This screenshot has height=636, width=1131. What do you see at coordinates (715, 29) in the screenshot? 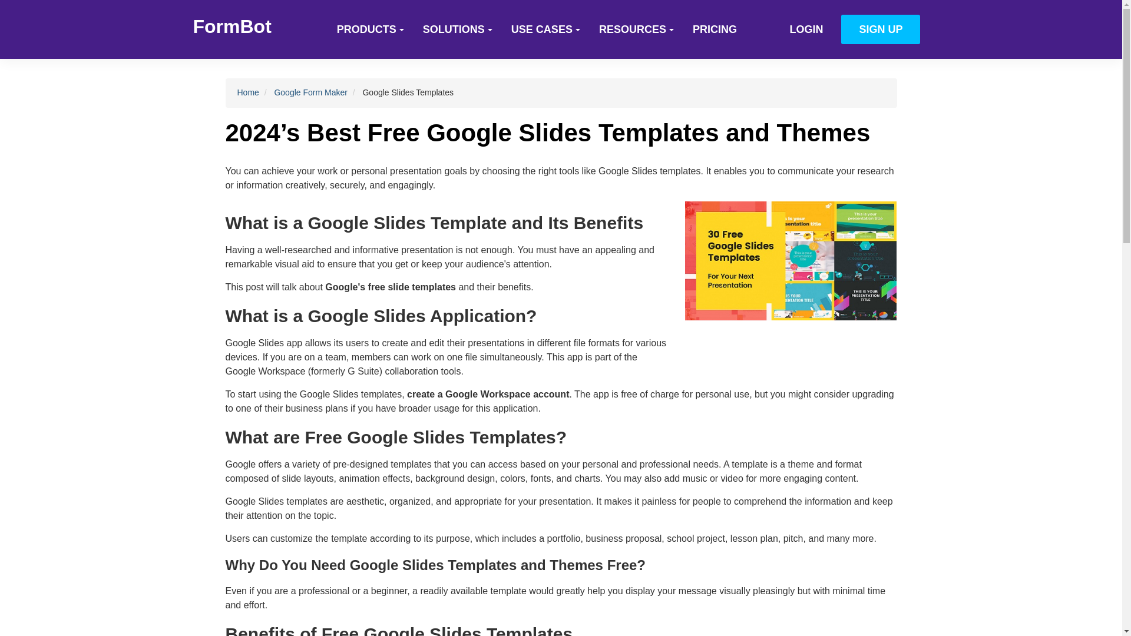
I see `PRICING` at bounding box center [715, 29].